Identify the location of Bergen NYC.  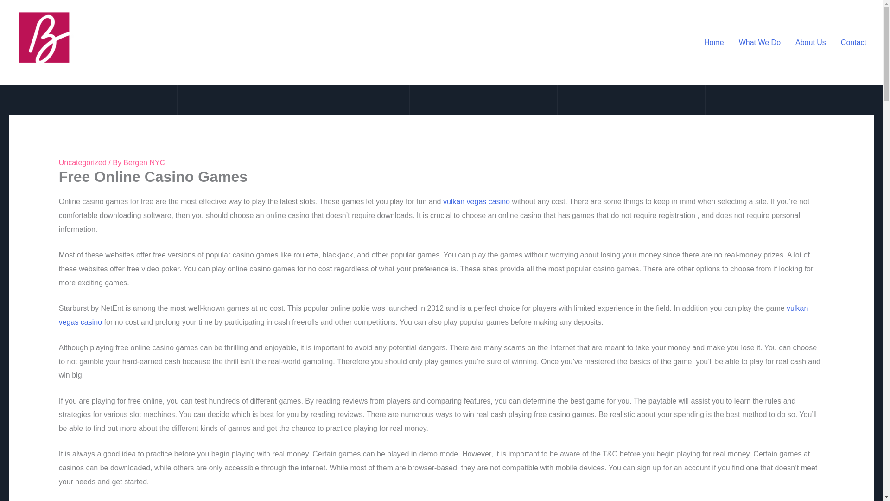
(144, 162).